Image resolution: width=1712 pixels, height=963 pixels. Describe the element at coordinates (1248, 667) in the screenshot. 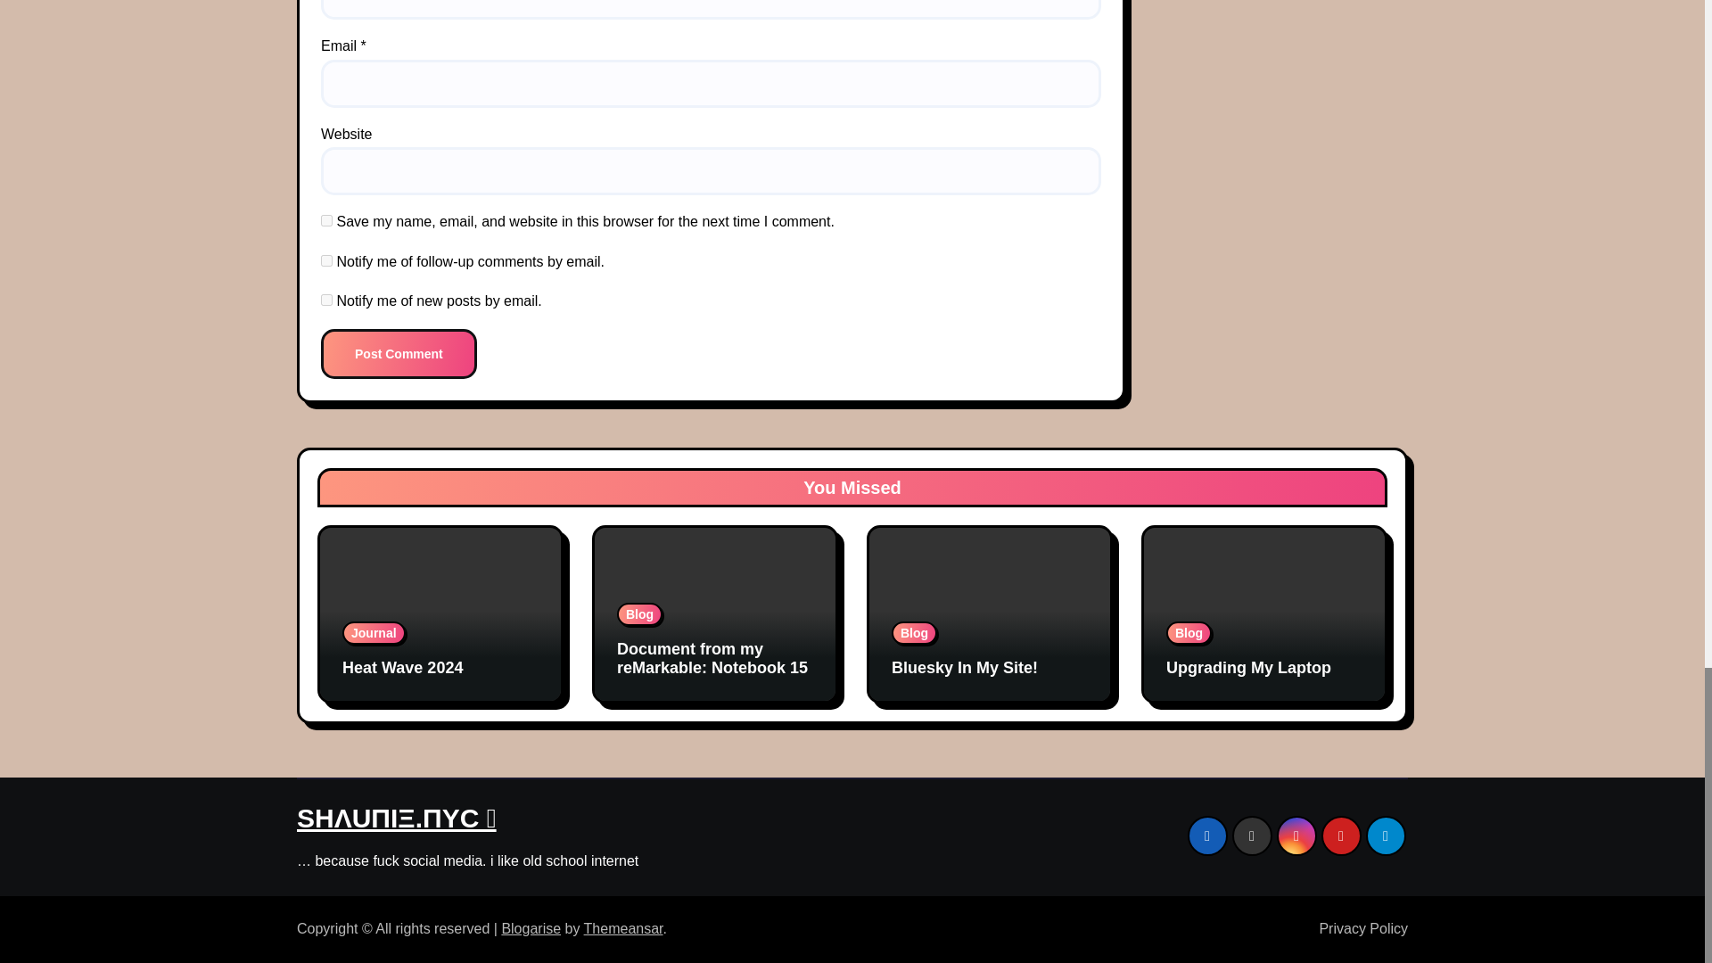

I see `Permalink to: Upgrading My Laptop` at that location.